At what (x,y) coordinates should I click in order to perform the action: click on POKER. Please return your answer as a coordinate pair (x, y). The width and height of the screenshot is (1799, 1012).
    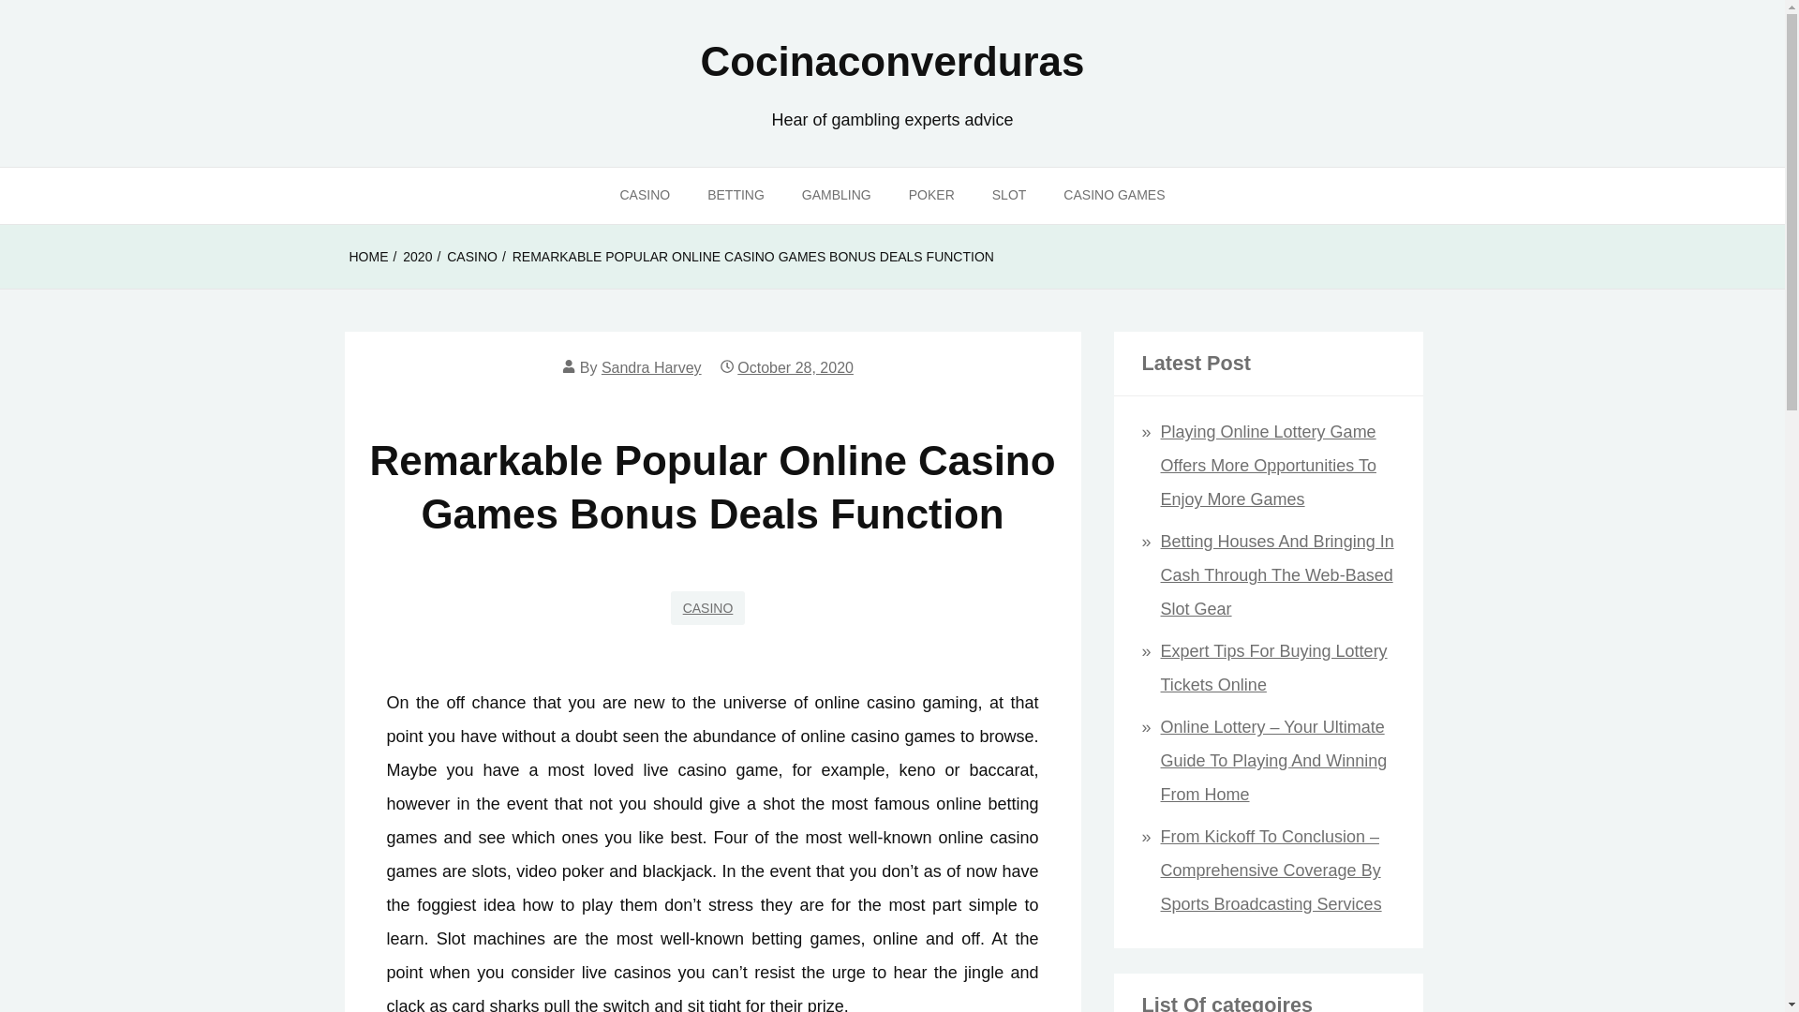
    Looking at the image, I should click on (931, 195).